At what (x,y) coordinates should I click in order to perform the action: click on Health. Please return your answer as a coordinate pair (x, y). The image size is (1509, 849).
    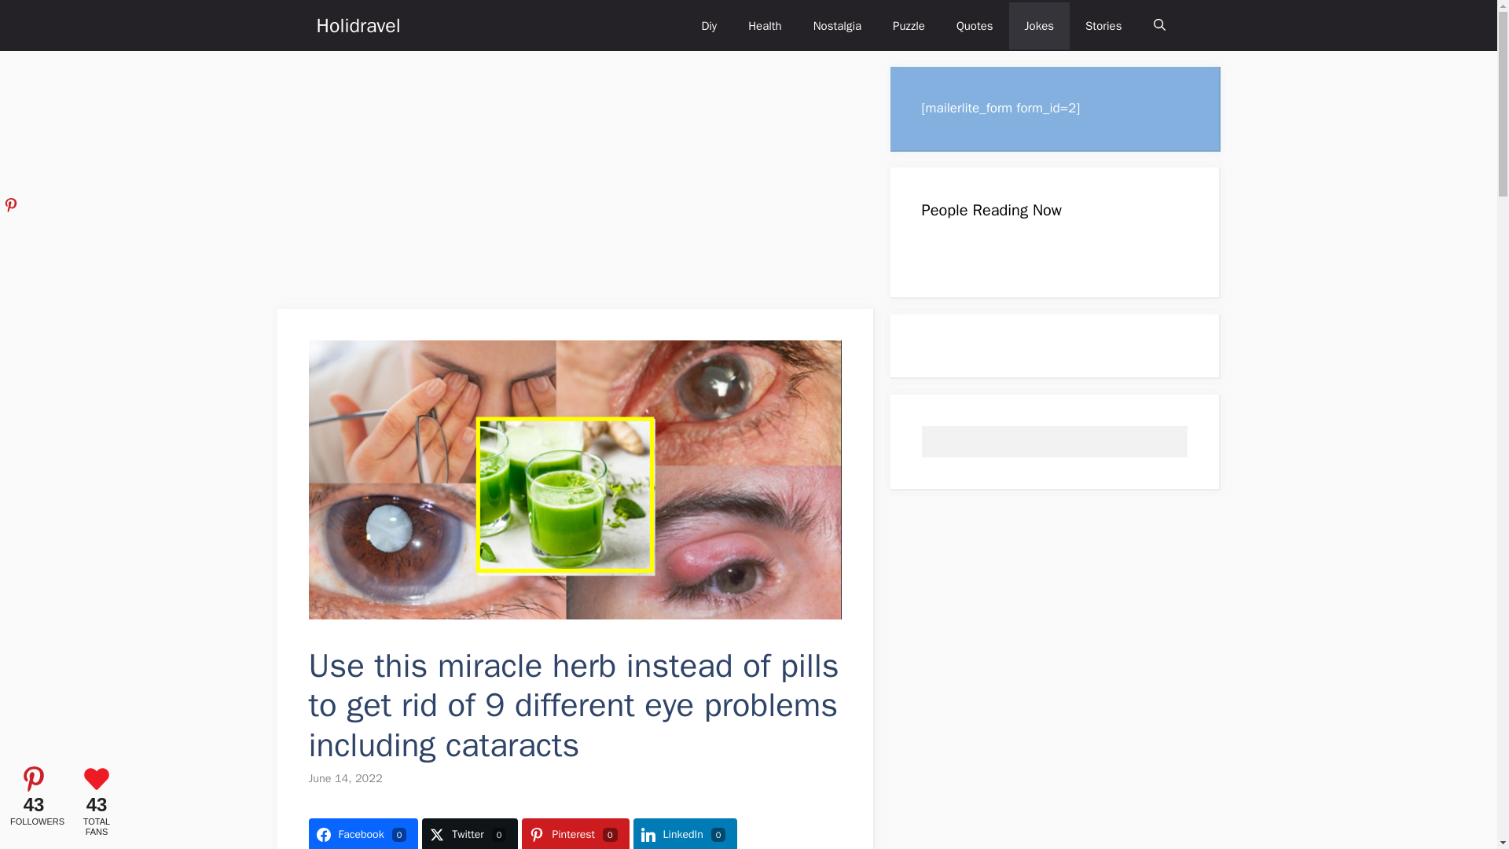
    Looking at the image, I should click on (765, 25).